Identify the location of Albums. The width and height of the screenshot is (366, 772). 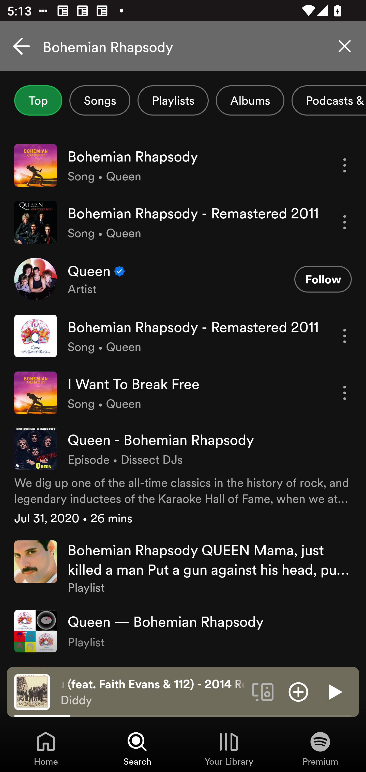
(250, 100).